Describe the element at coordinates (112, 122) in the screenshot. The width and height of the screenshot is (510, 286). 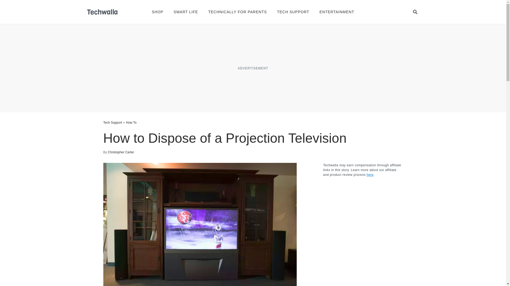
I see `Tech Support` at that location.